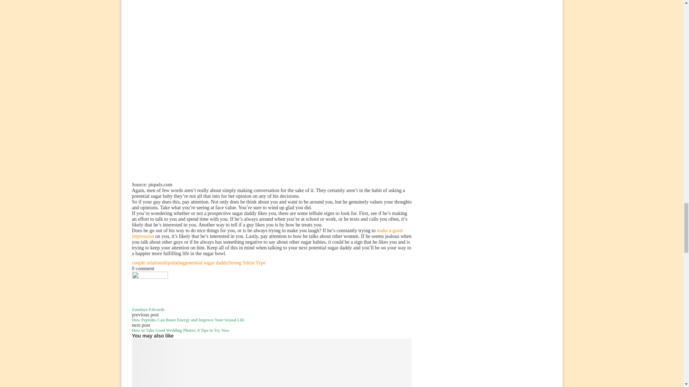 The width and height of the screenshot is (689, 387). What do you see at coordinates (272, 330) in the screenshot?
I see `How to Take Good Wedding Photos: 8 Tips to Try Now` at bounding box center [272, 330].